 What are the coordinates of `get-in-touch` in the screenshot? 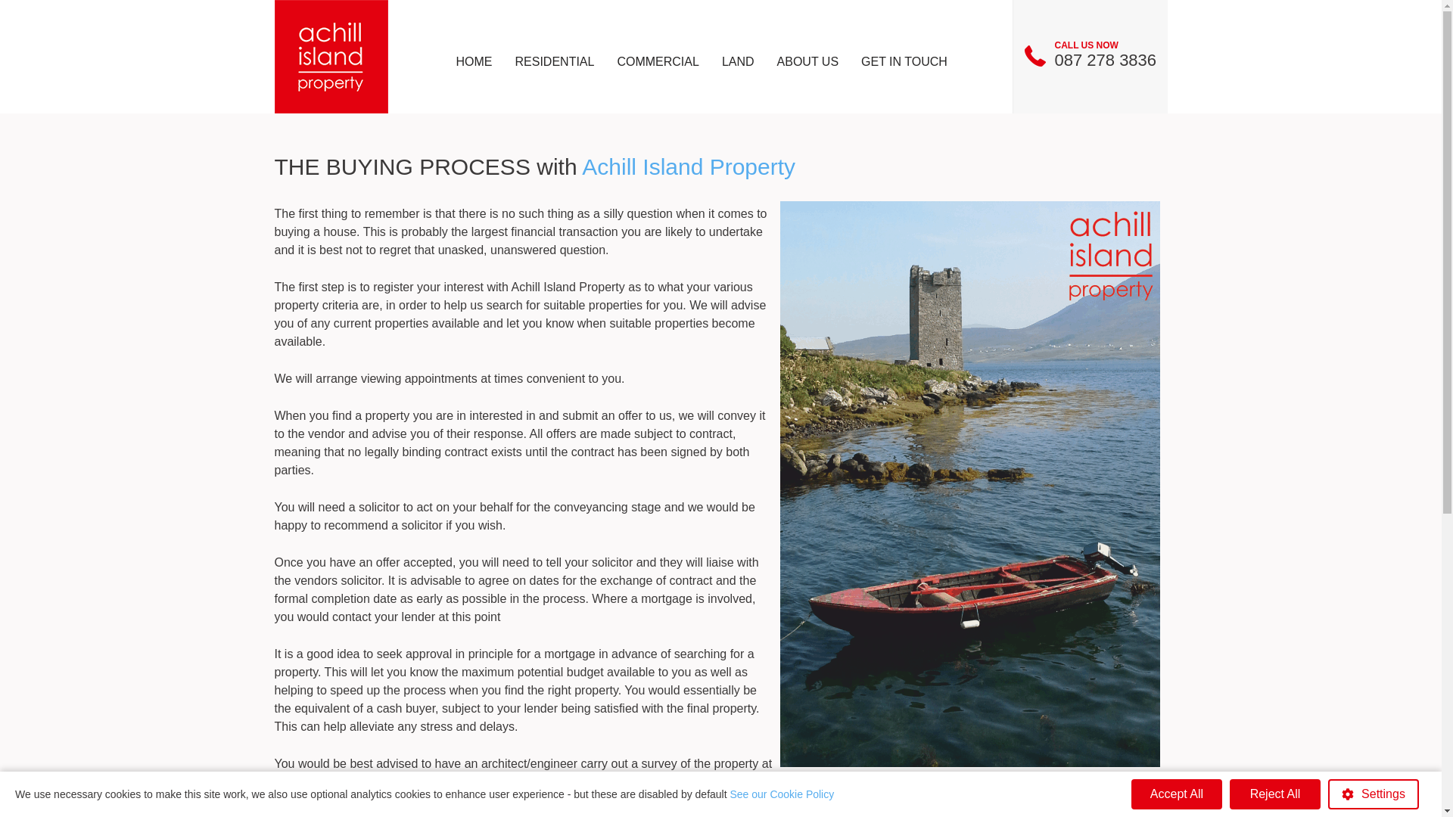 It's located at (904, 62).